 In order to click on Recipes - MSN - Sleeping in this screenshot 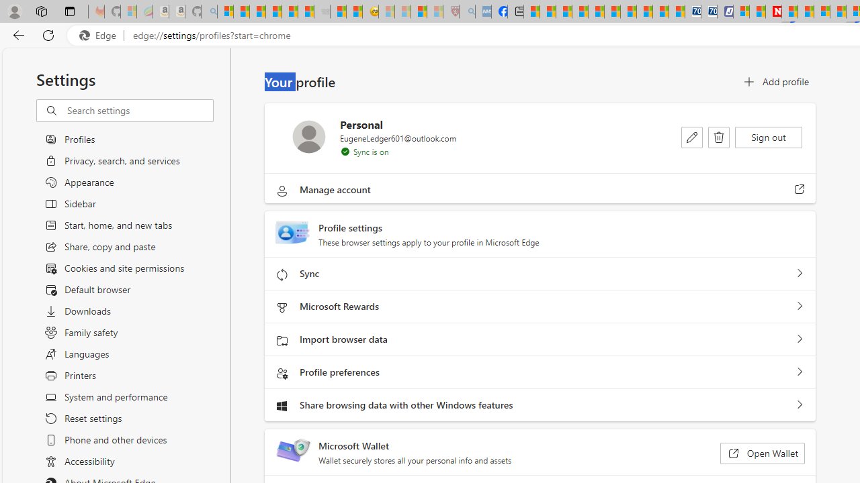, I will do `click(387, 12)`.